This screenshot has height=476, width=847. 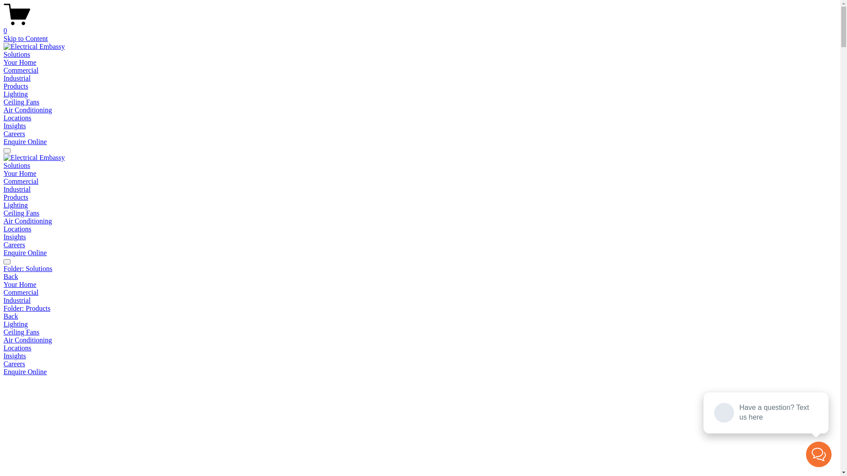 I want to click on Locations, so click(x=18, y=229).